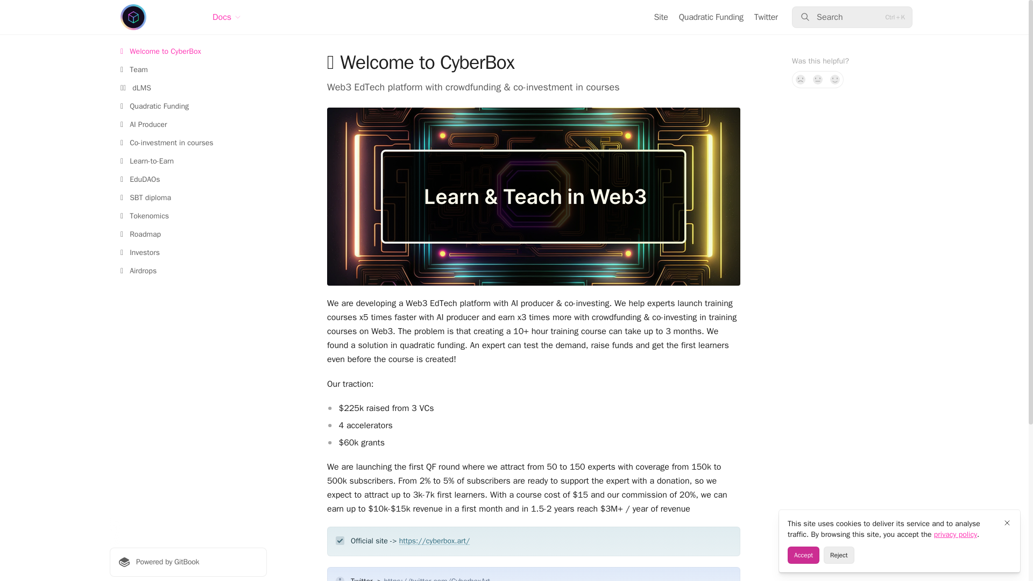 This screenshot has height=581, width=1033. What do you see at coordinates (1007, 523) in the screenshot?
I see `Close` at bounding box center [1007, 523].